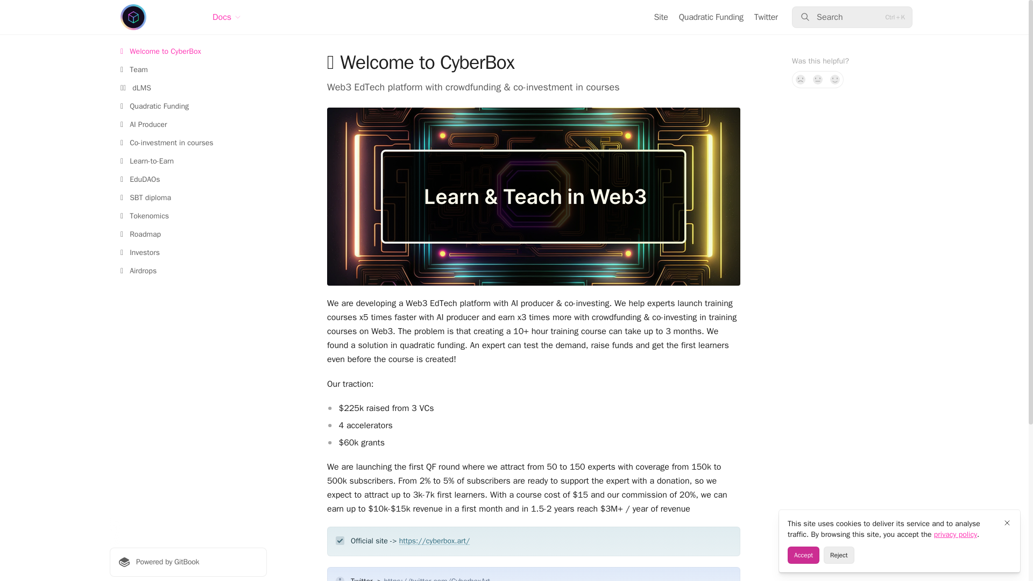 This screenshot has height=581, width=1033. What do you see at coordinates (1007, 523) in the screenshot?
I see `Close` at bounding box center [1007, 523].